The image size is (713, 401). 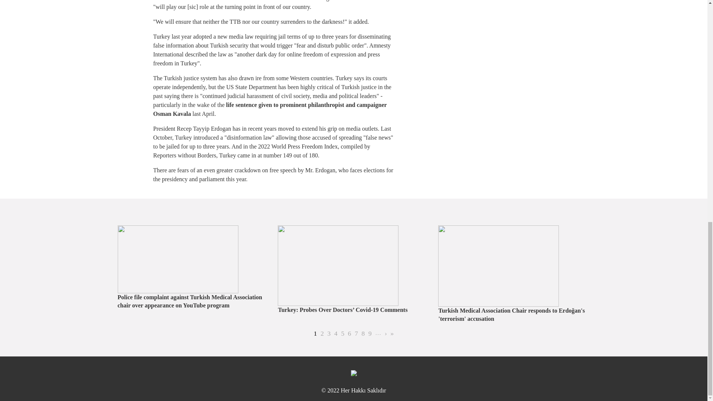 I want to click on Go to page 4, so click(x=322, y=333).